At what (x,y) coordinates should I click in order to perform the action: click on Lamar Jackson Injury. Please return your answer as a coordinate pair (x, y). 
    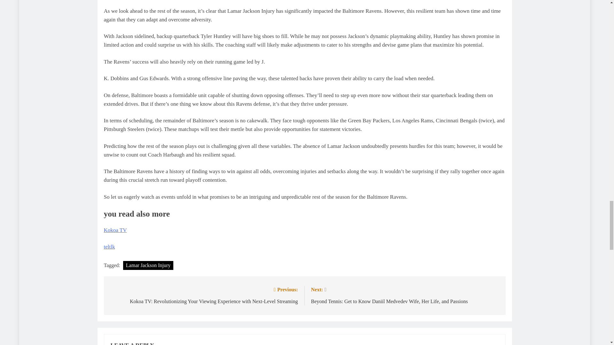
    Looking at the image, I should click on (148, 265).